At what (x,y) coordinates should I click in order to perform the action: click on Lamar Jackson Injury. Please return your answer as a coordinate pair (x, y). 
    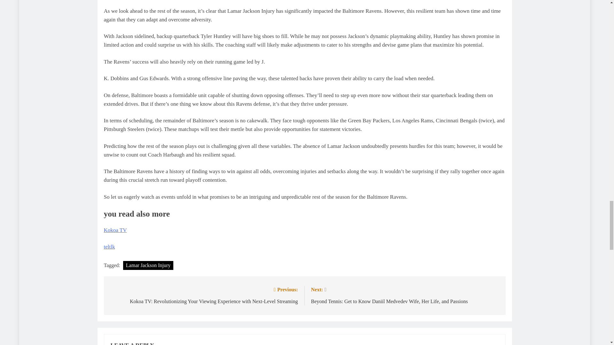
    Looking at the image, I should click on (148, 265).